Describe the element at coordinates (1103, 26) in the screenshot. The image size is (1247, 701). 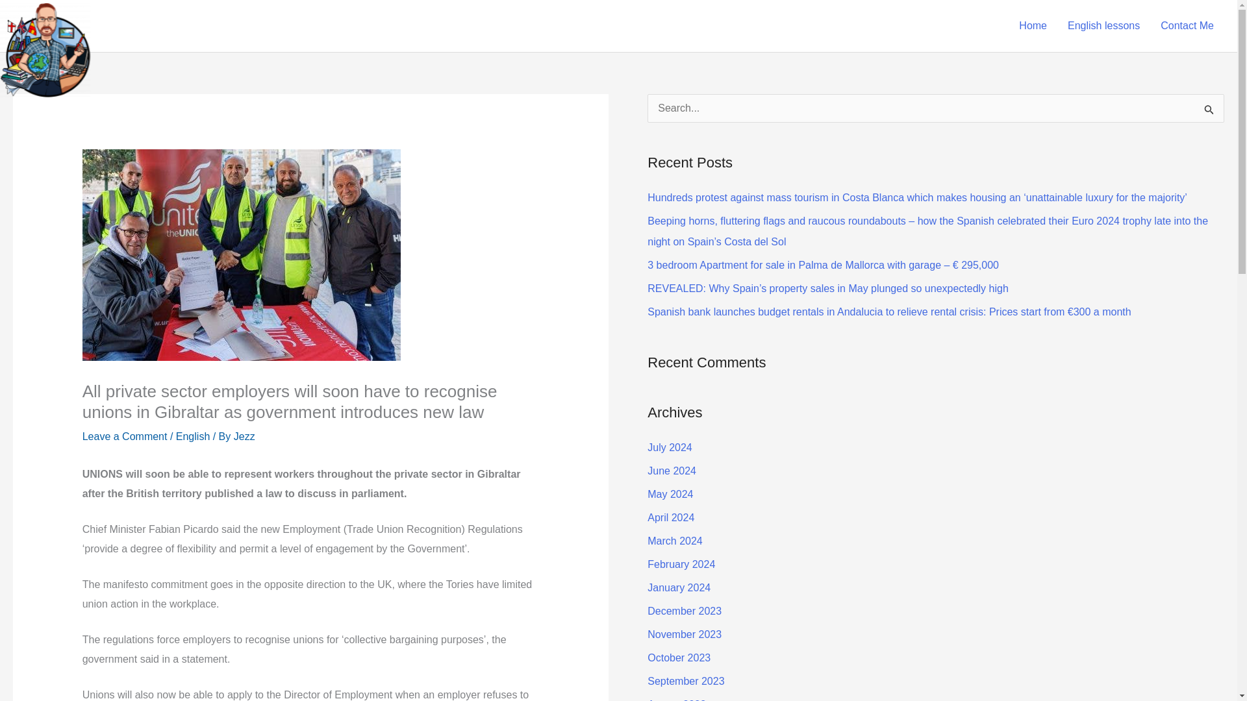
I see `English lessons` at that location.